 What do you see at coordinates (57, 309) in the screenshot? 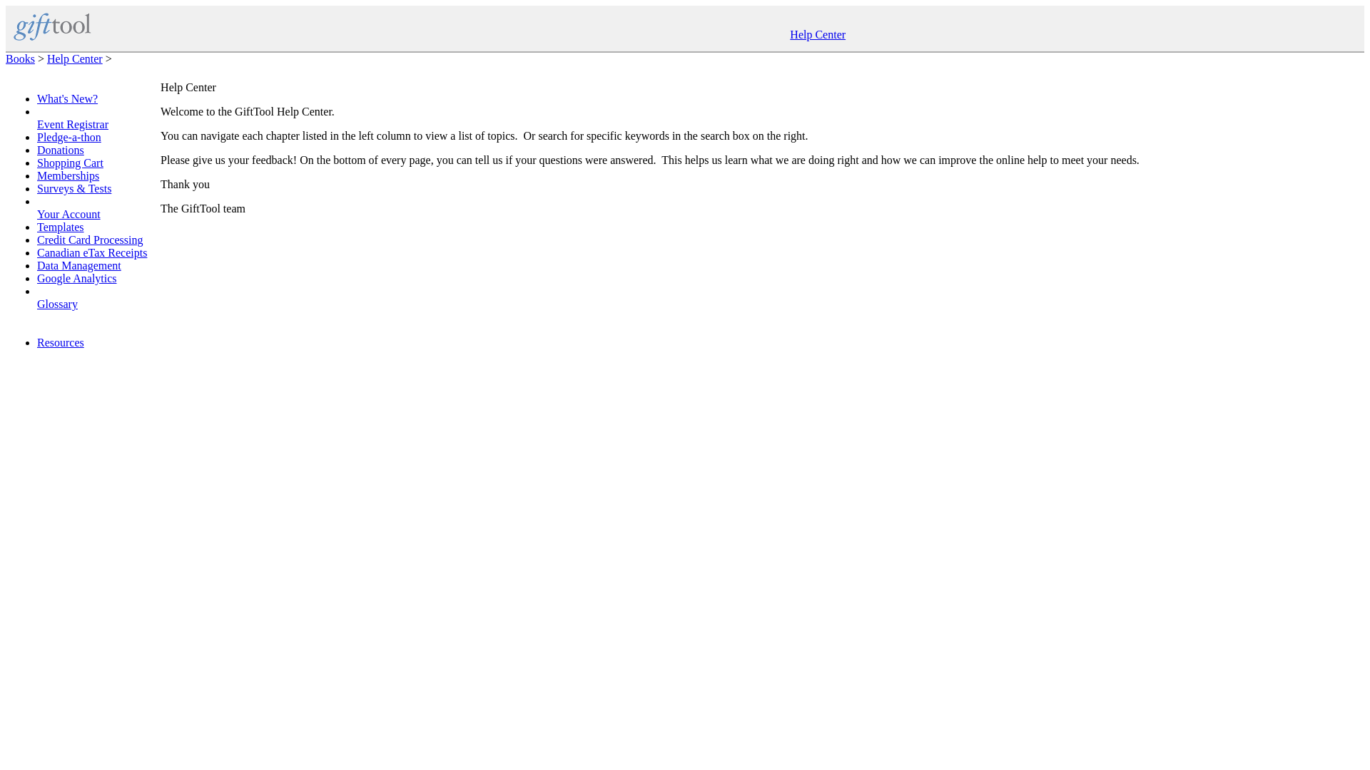
I see `Glossary` at bounding box center [57, 309].